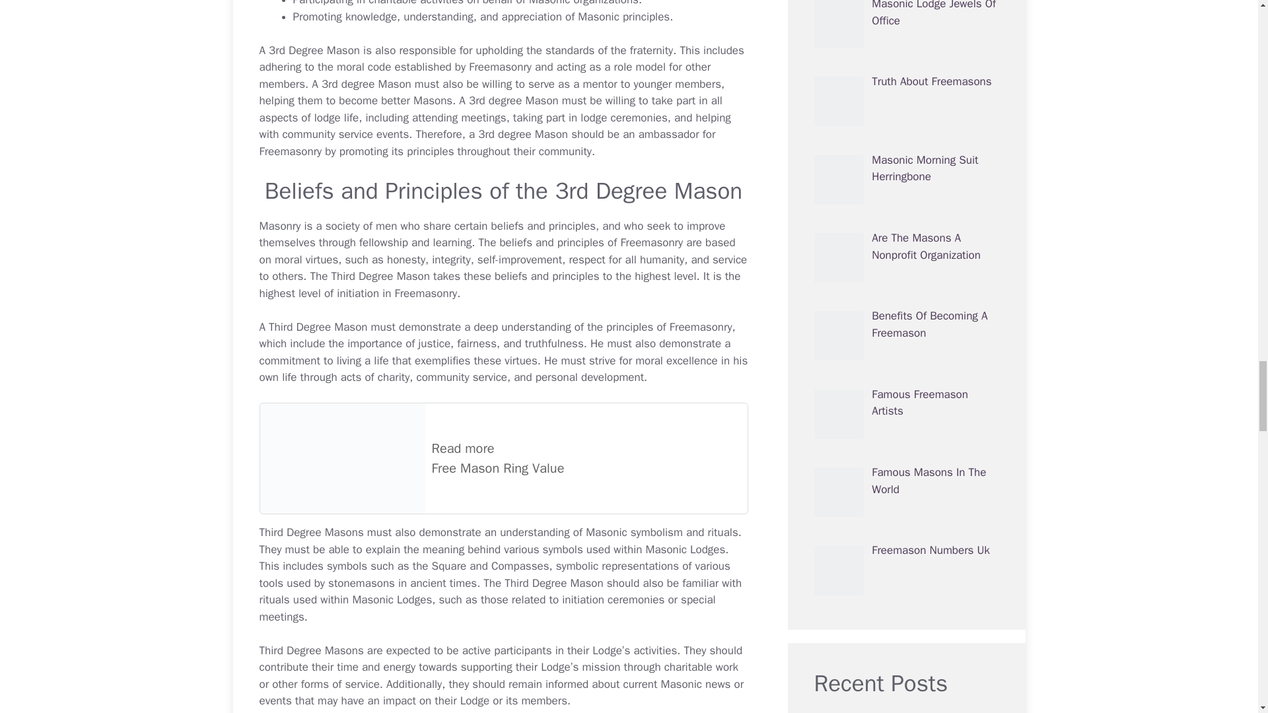 The height and width of the screenshot is (713, 1268). What do you see at coordinates (396, 293) in the screenshot?
I see `Reddit Freemasonry Initiation` at bounding box center [396, 293].